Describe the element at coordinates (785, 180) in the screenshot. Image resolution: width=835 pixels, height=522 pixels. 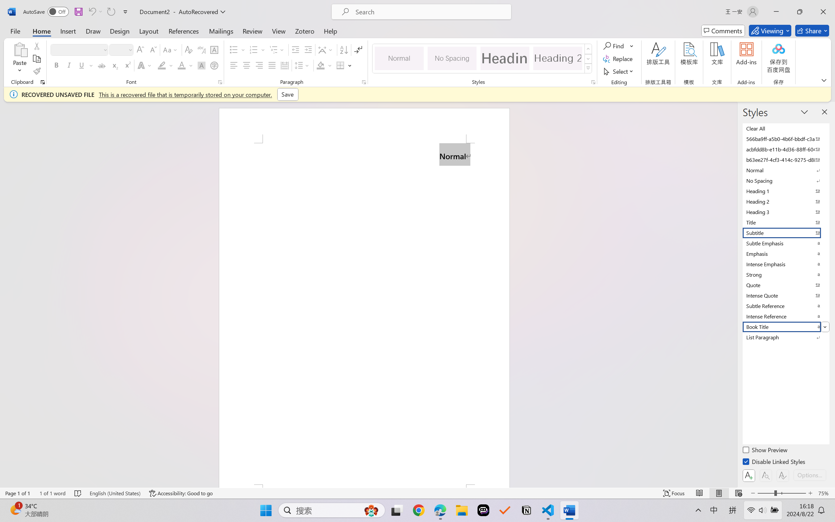
I see `No Spacing` at that location.